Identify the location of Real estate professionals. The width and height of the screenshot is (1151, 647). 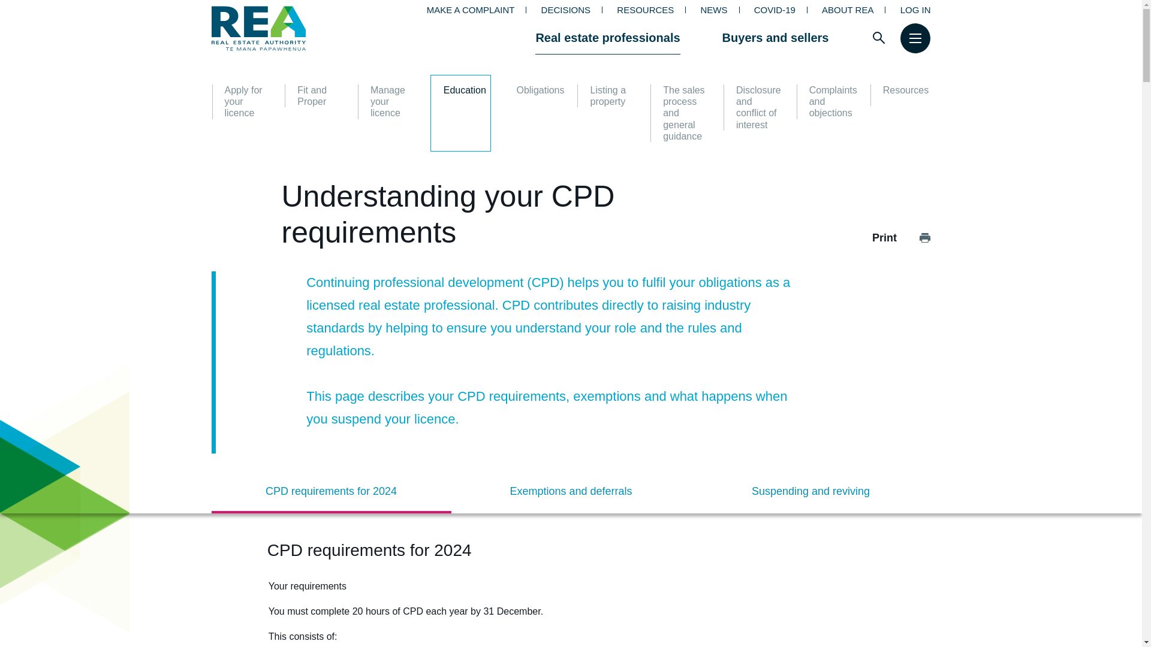
(607, 37).